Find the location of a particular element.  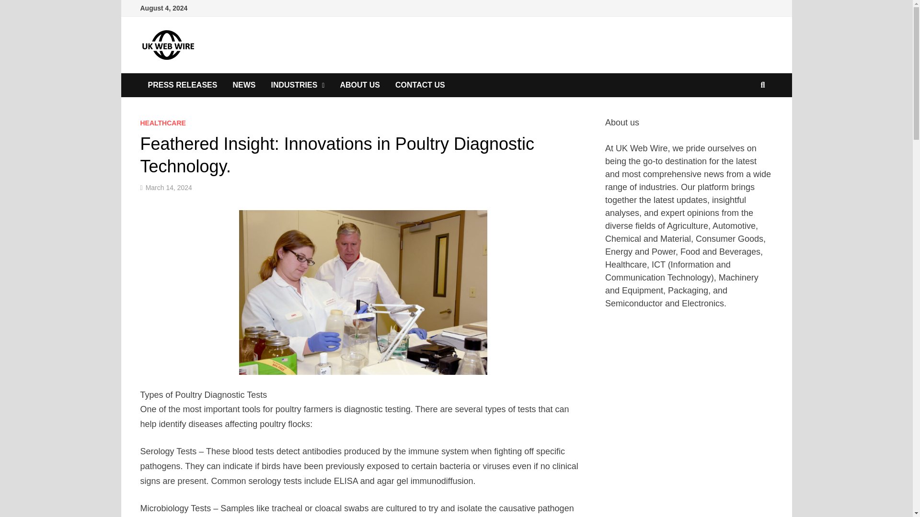

NEWS is located at coordinates (243, 85).